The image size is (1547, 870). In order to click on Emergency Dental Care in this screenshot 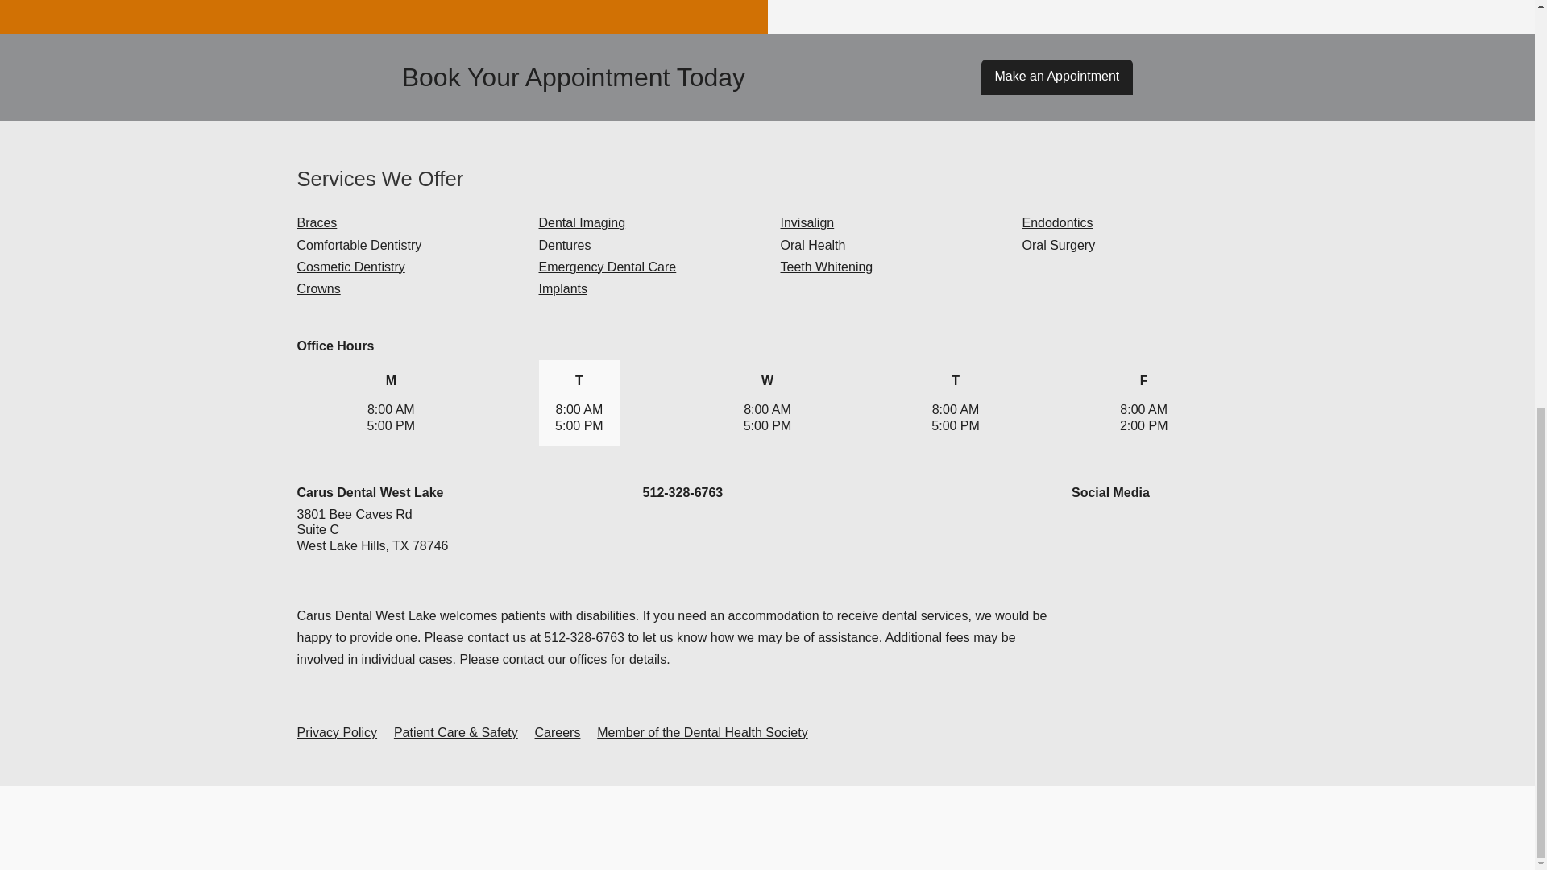, I will do `click(608, 267)`.